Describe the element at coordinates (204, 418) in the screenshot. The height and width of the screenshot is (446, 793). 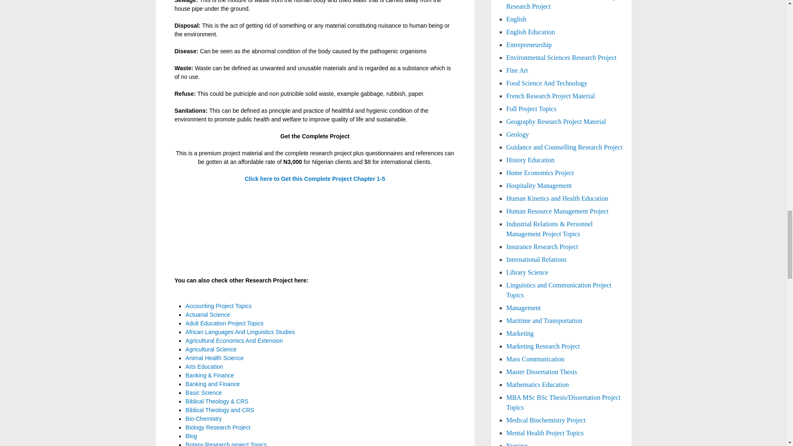
I see `Bio-Chemistry` at that location.